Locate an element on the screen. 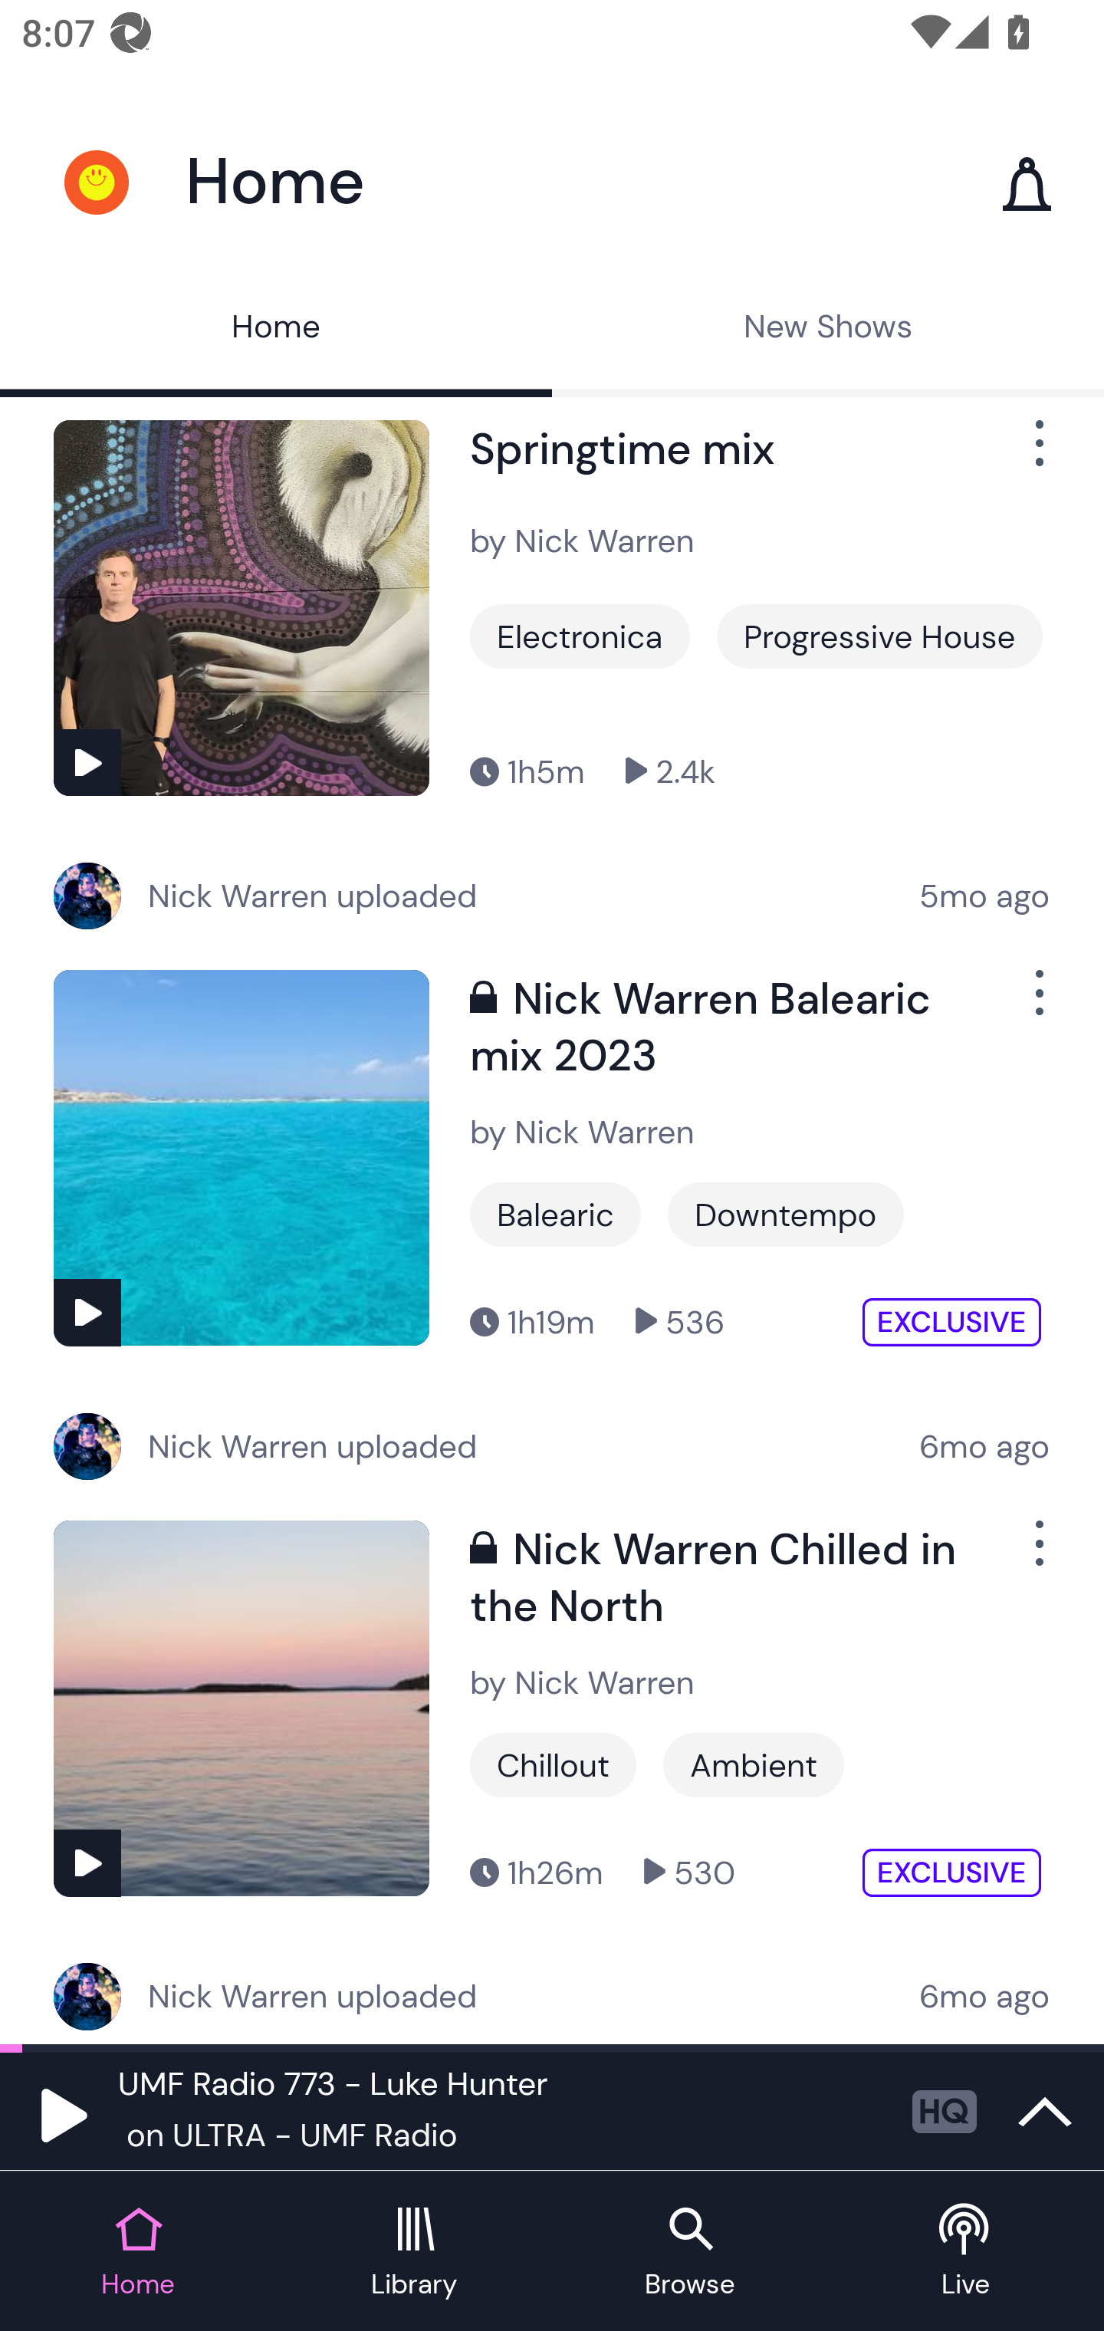 Image resolution: width=1104 pixels, height=2331 pixels. Show Options Menu Button is located at coordinates (1037, 454).